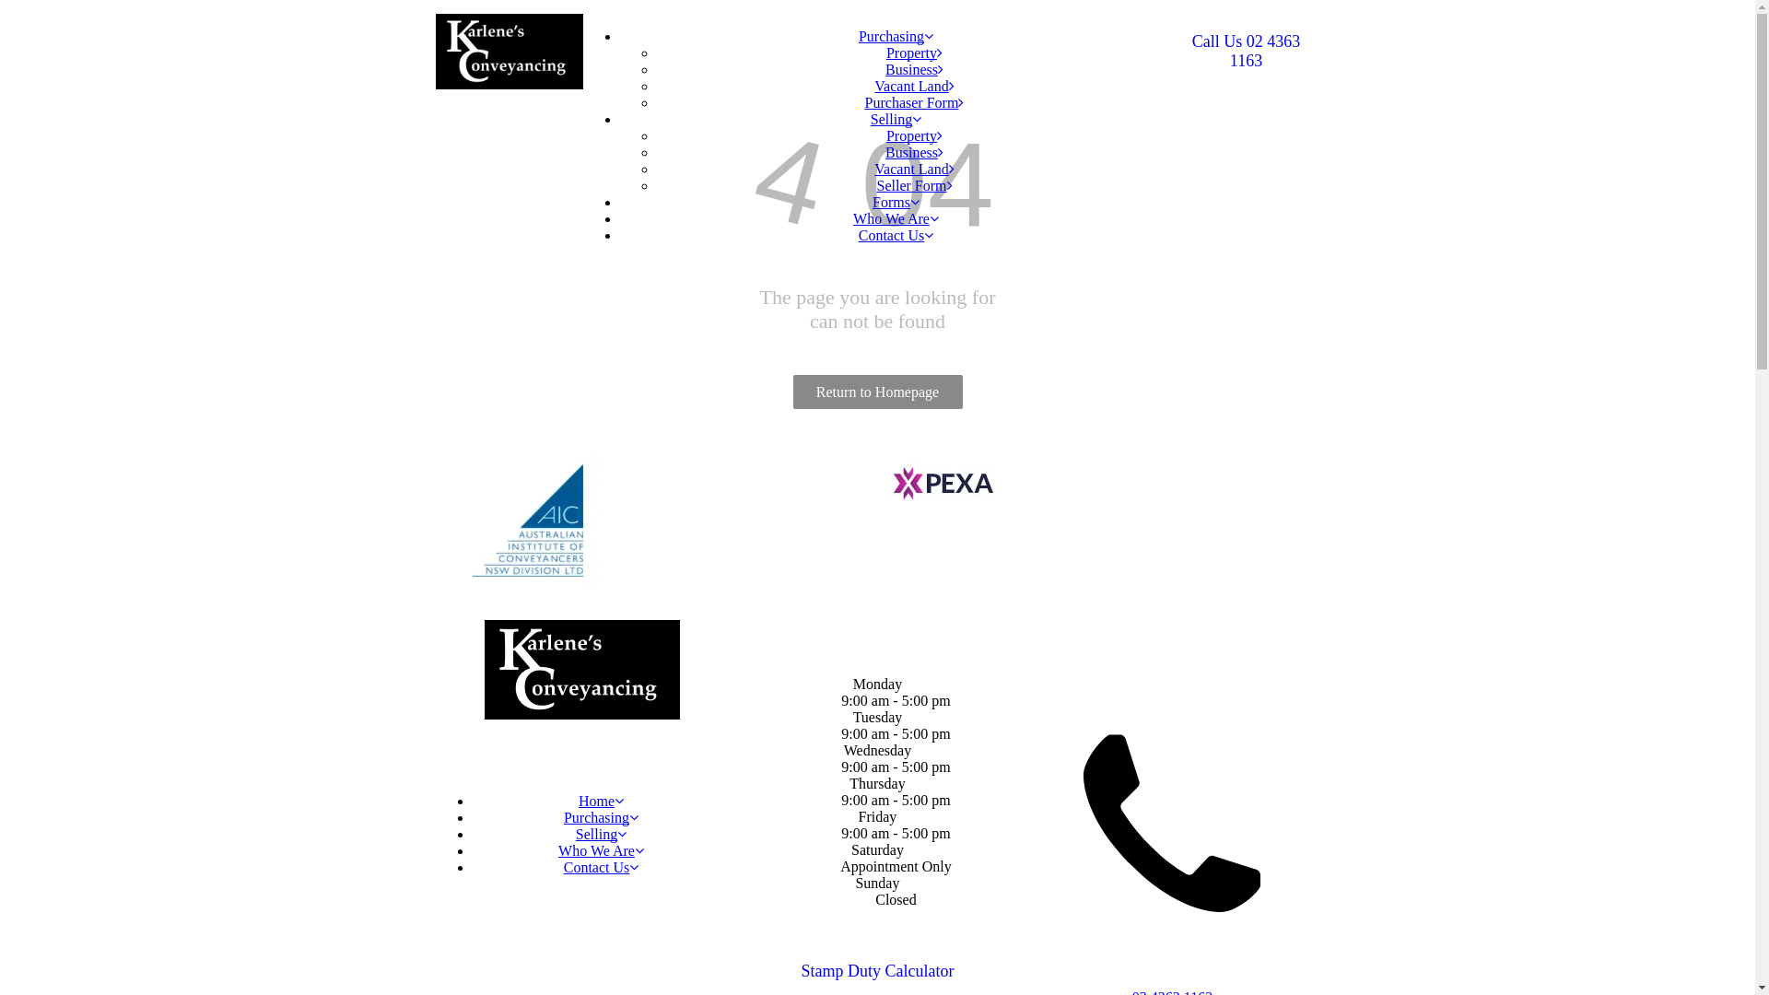 The height and width of the screenshot is (995, 1769). I want to click on www.localsearch.com.au, so click(816, 938).